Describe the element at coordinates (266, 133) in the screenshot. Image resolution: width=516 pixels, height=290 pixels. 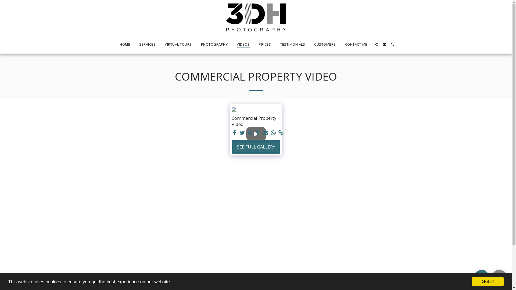
I see `Share by Email` at that location.